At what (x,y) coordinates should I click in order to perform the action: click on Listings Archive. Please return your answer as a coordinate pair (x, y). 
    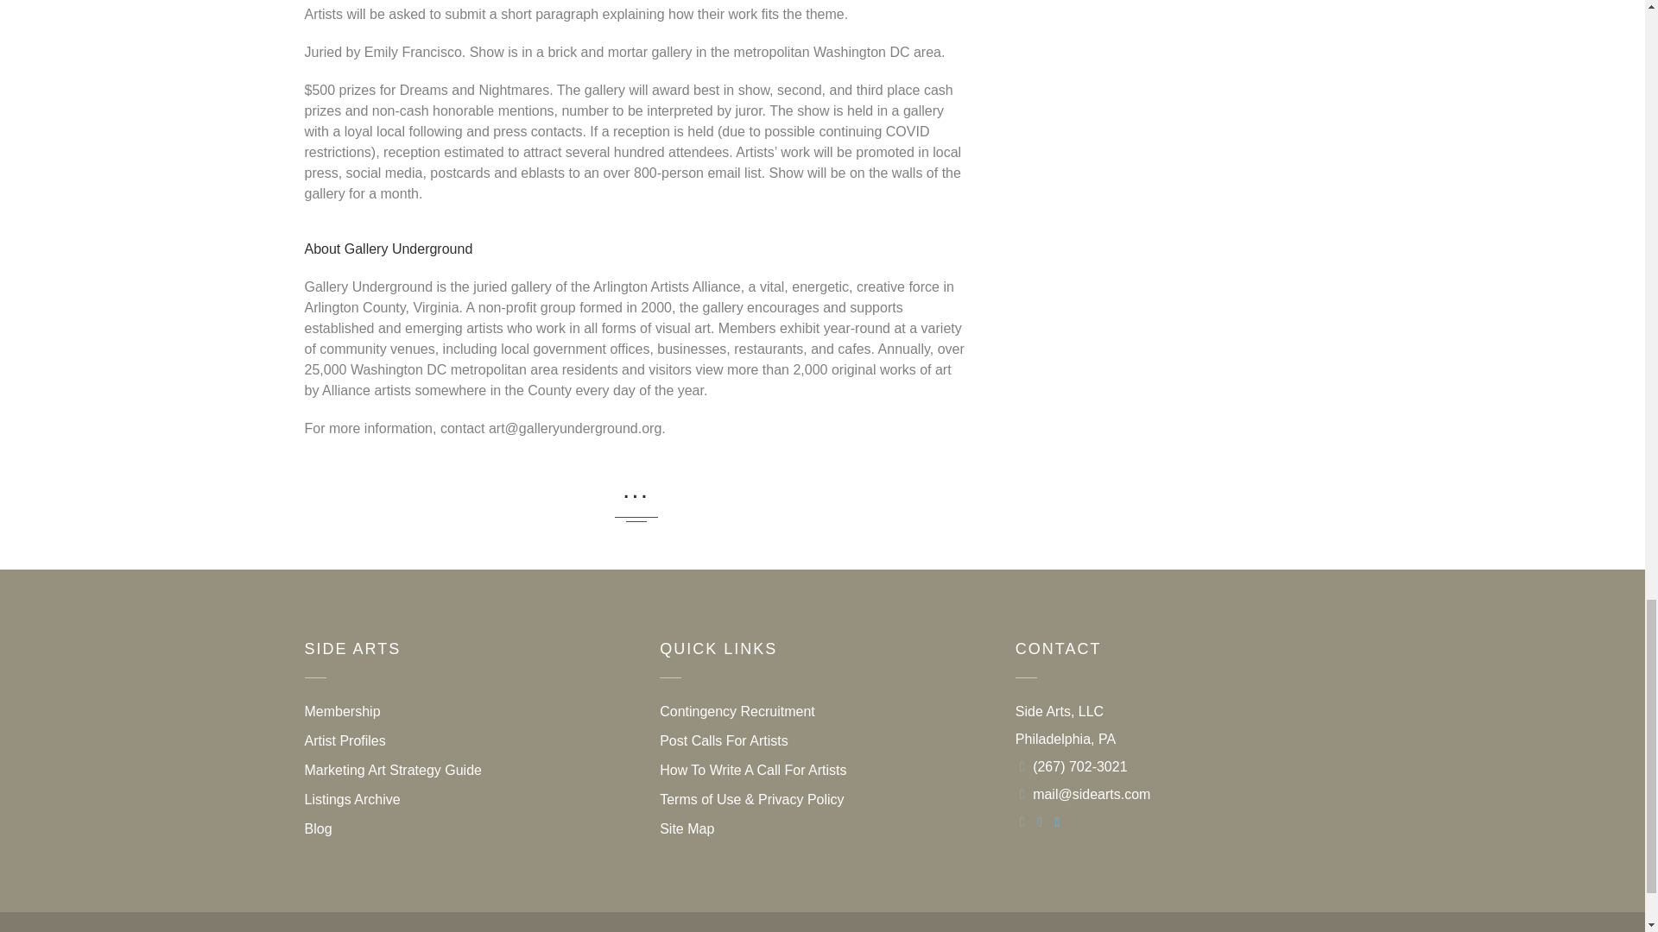
    Looking at the image, I should click on (351, 799).